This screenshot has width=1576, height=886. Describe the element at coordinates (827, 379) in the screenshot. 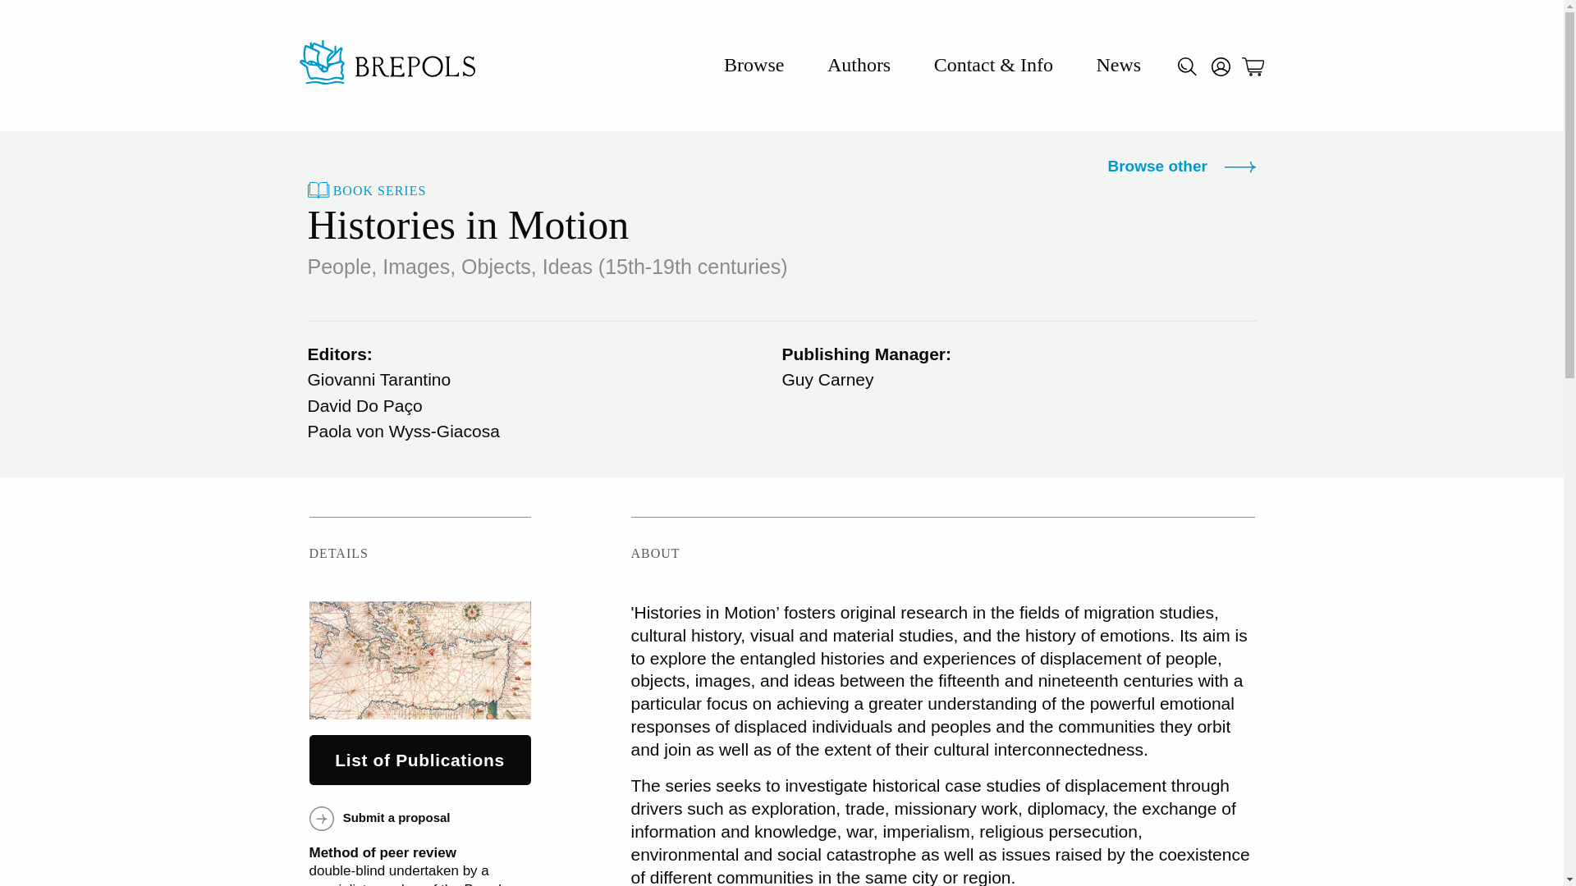

I see `Guy Carney` at that location.